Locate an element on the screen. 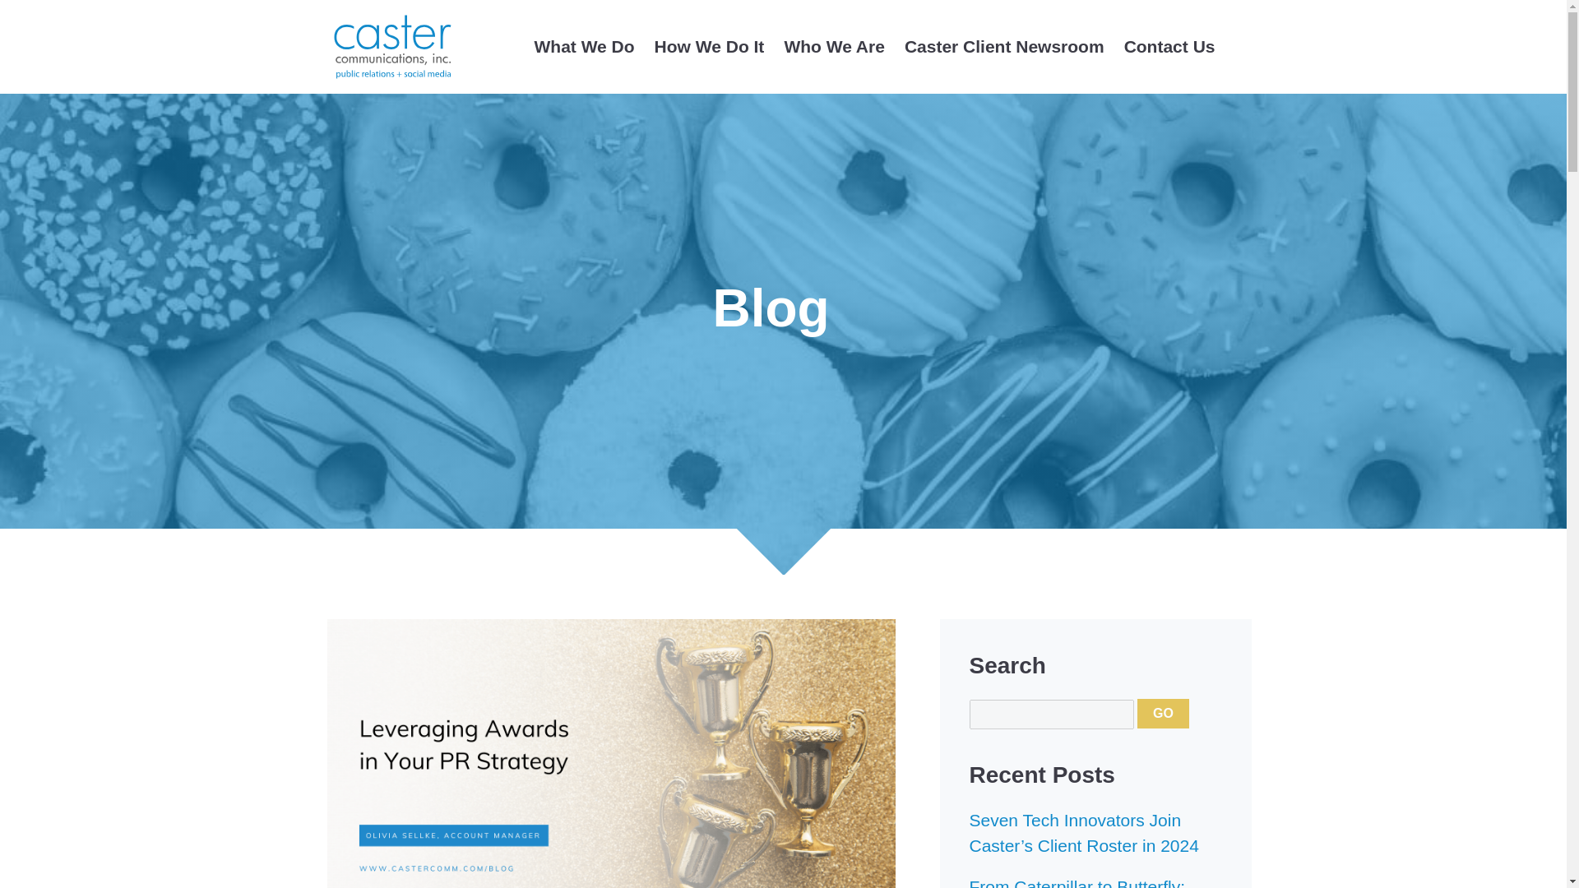 This screenshot has height=888, width=1579. How We Do It is located at coordinates (709, 47).